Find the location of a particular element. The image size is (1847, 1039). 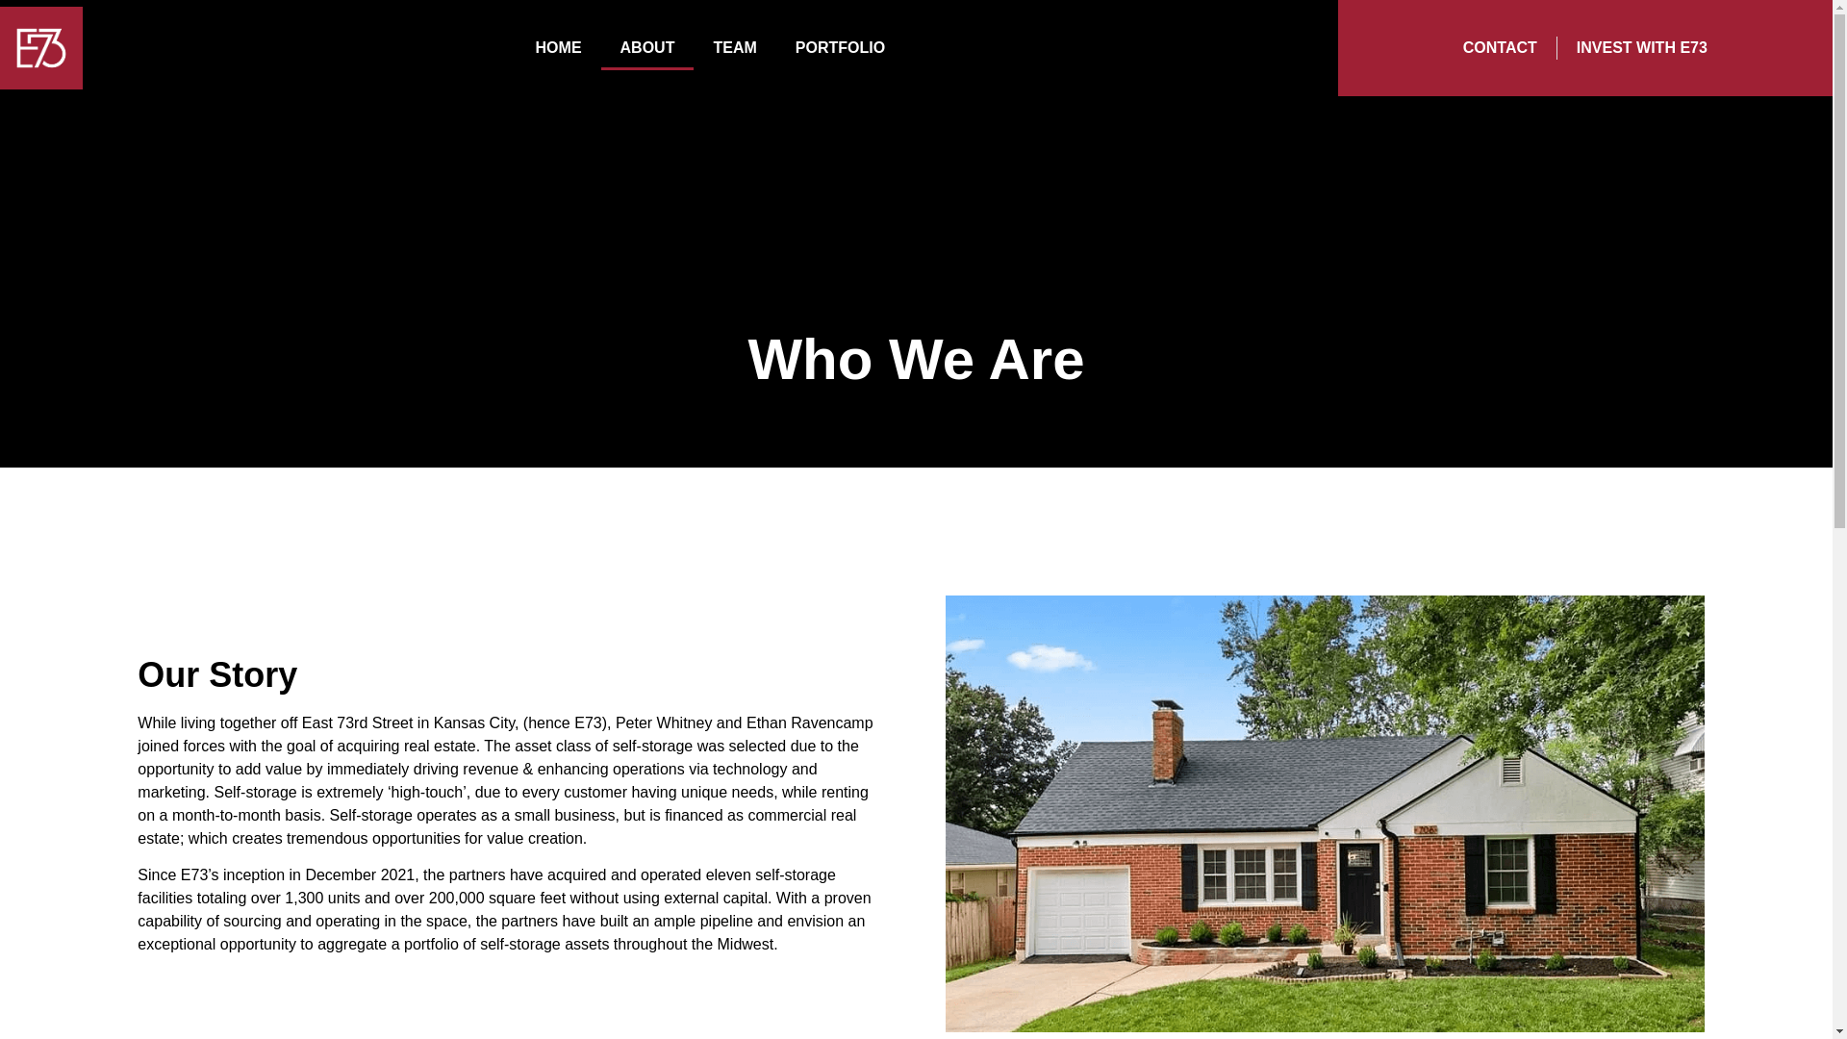

INVEST WITH E73 is located at coordinates (1641, 47).